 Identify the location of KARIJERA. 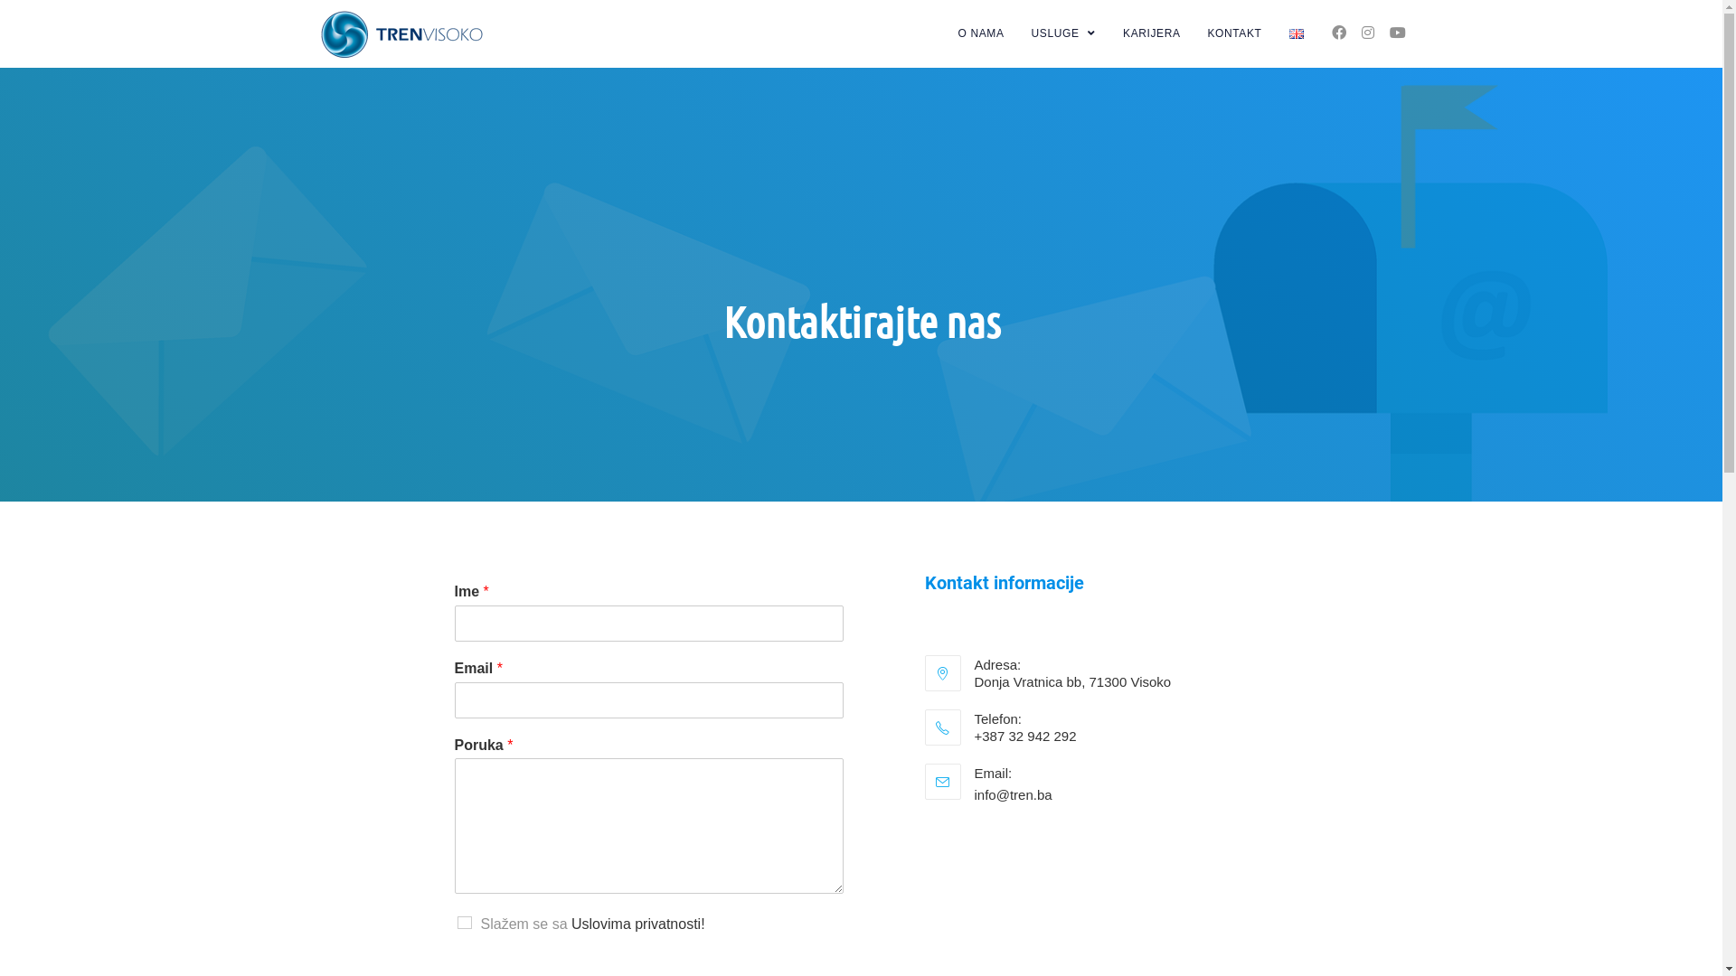
(1152, 34).